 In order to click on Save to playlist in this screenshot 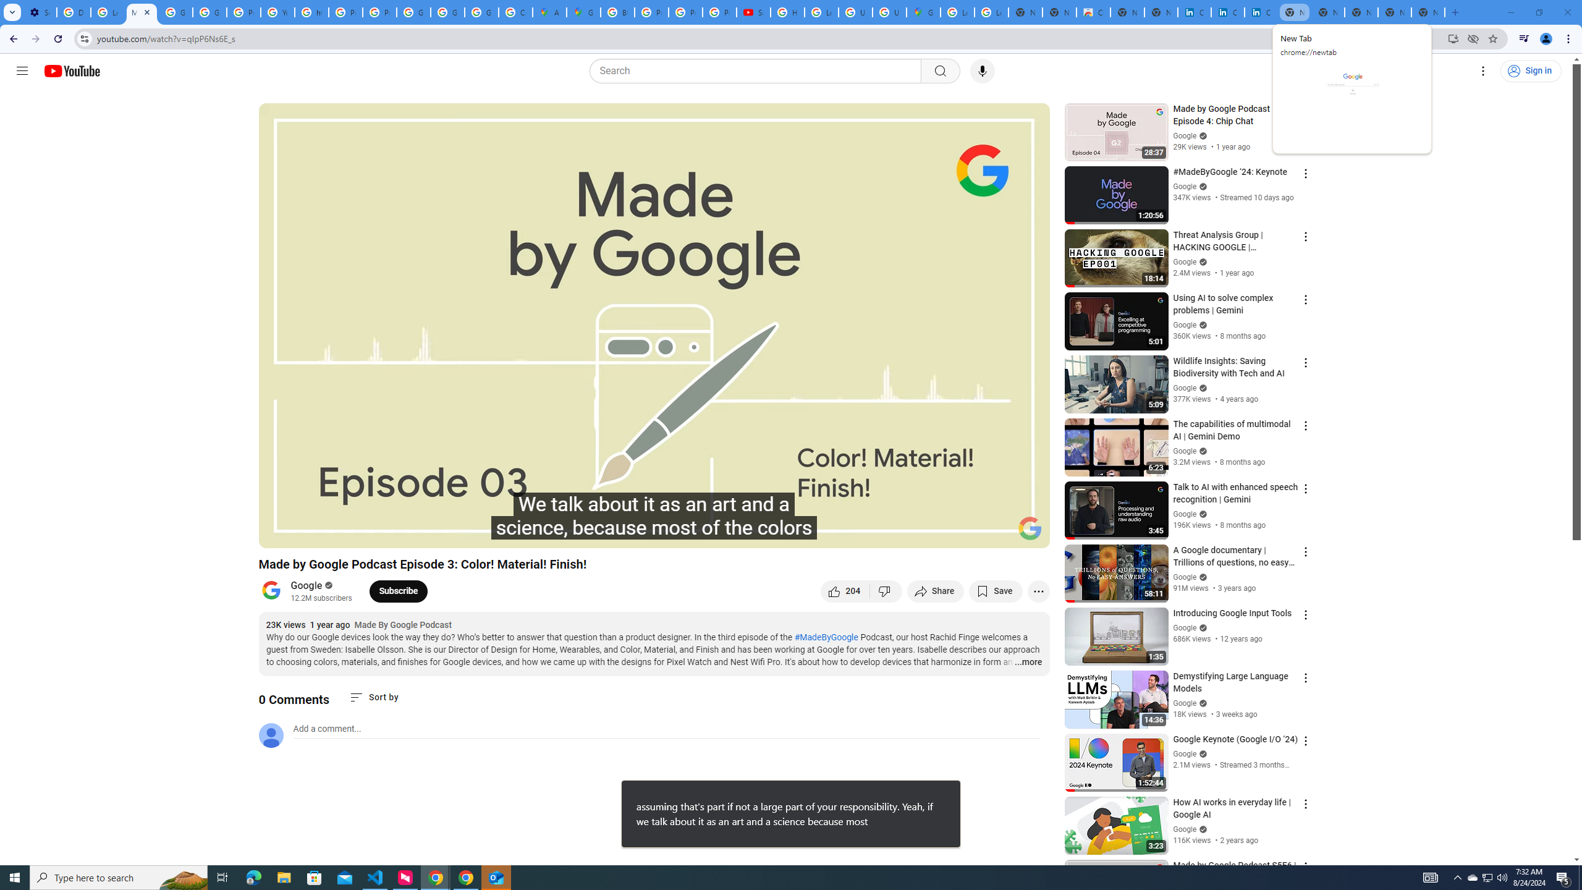, I will do `click(995, 591)`.